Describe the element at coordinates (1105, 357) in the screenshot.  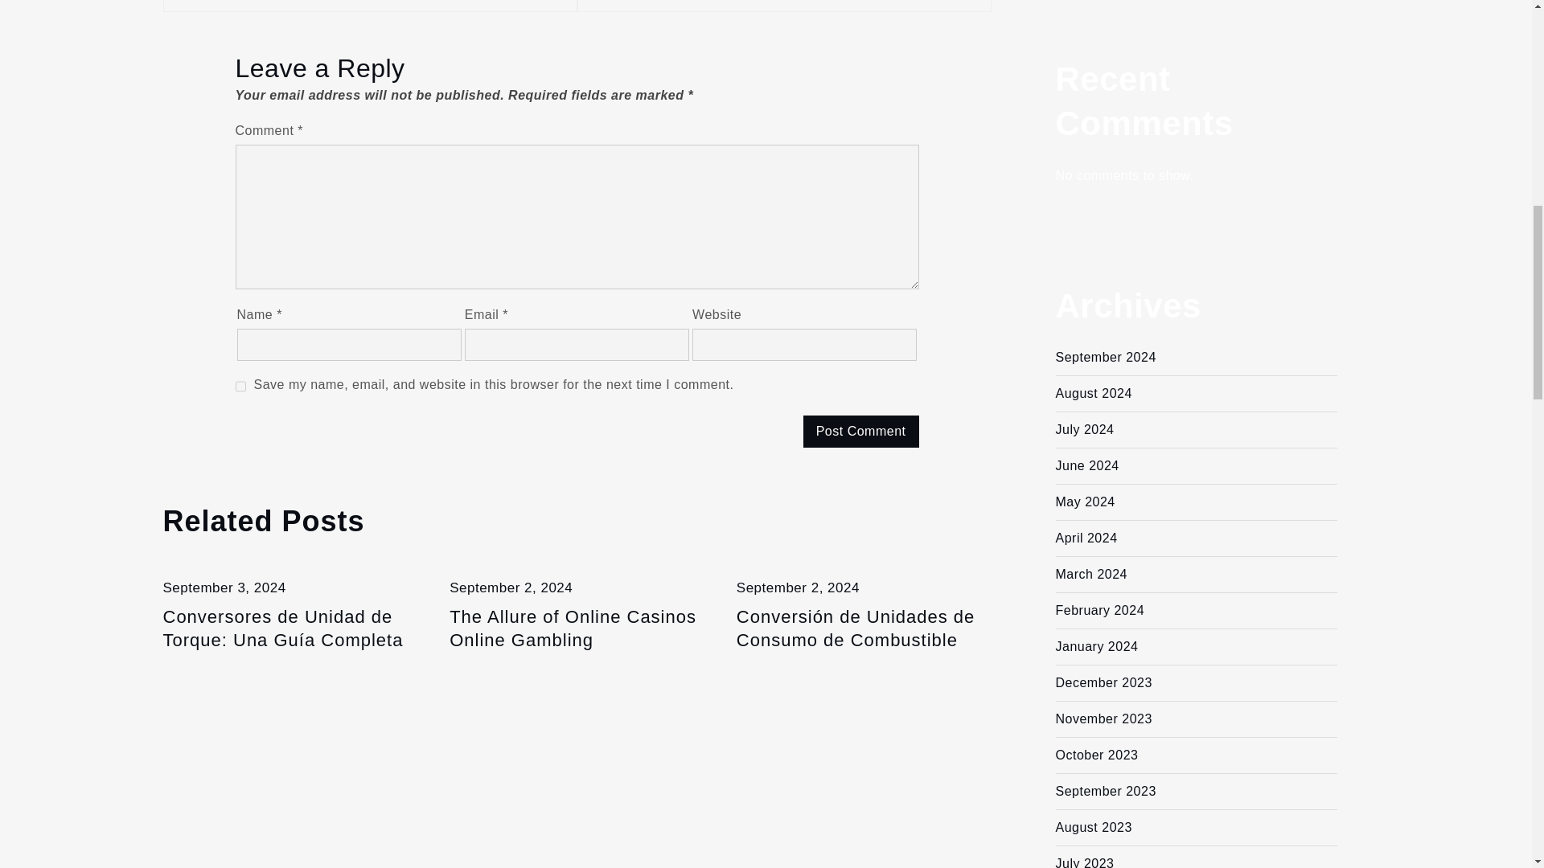
I see `September 2024` at that location.